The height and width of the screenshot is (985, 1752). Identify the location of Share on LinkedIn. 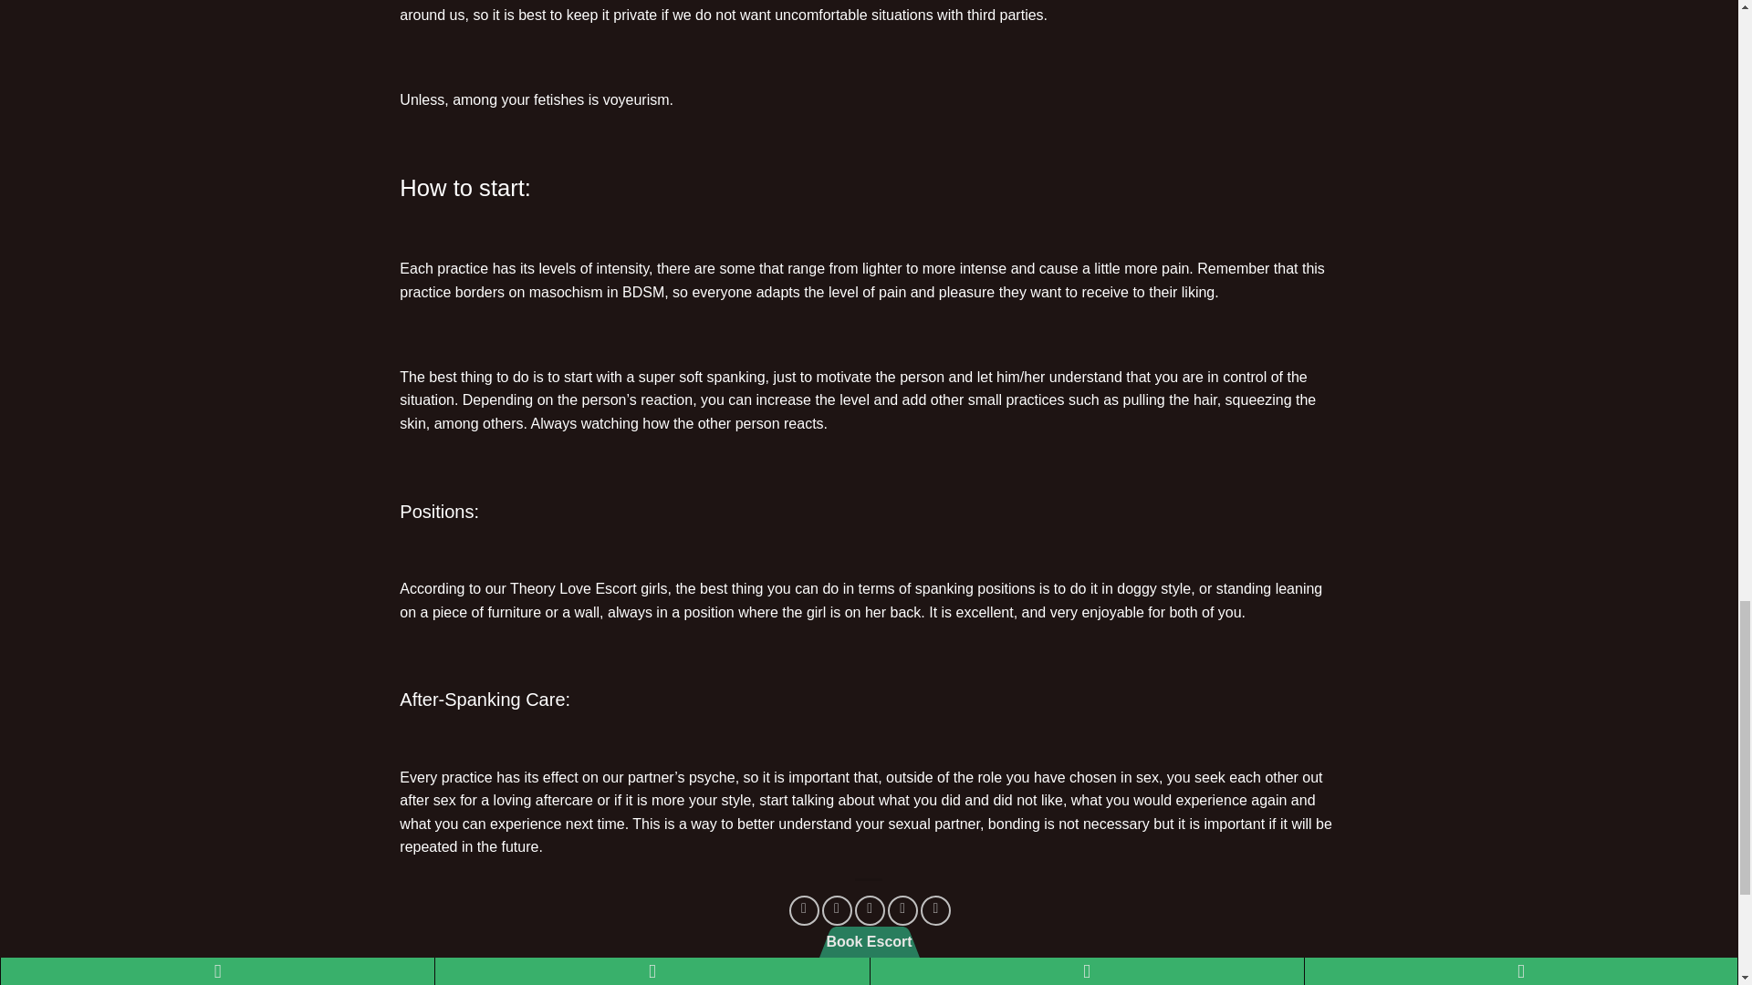
(936, 910).